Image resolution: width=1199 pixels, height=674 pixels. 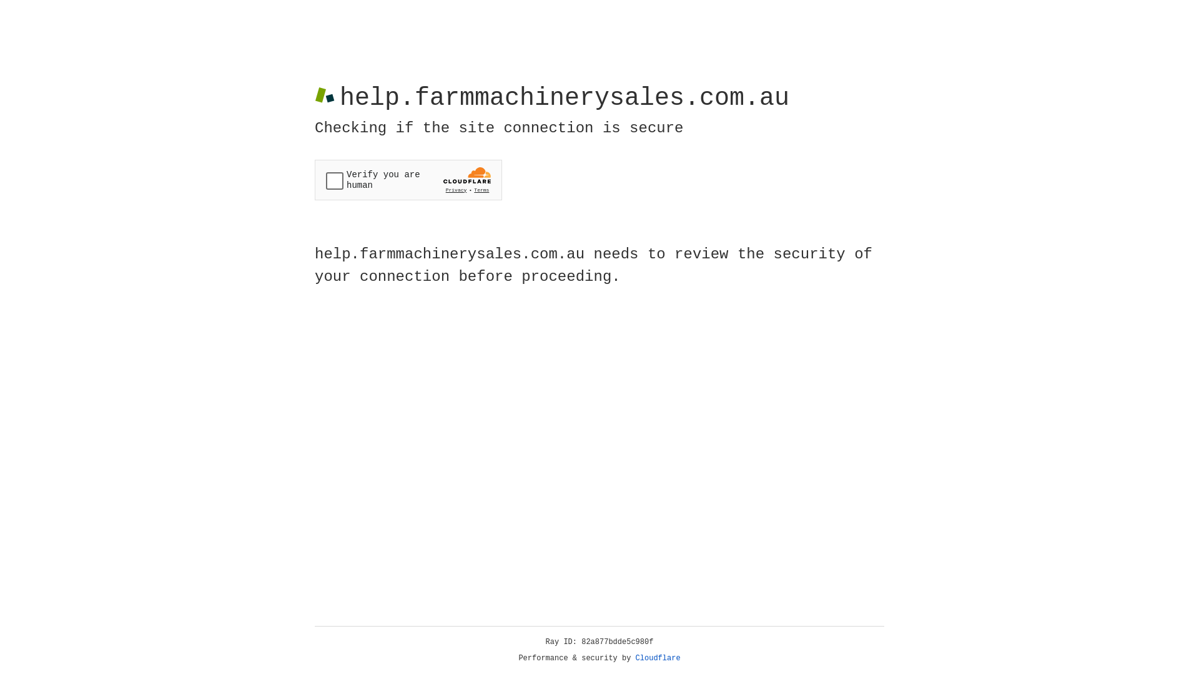 I want to click on Widget containing a Cloudflare security challenge, so click(x=408, y=180).